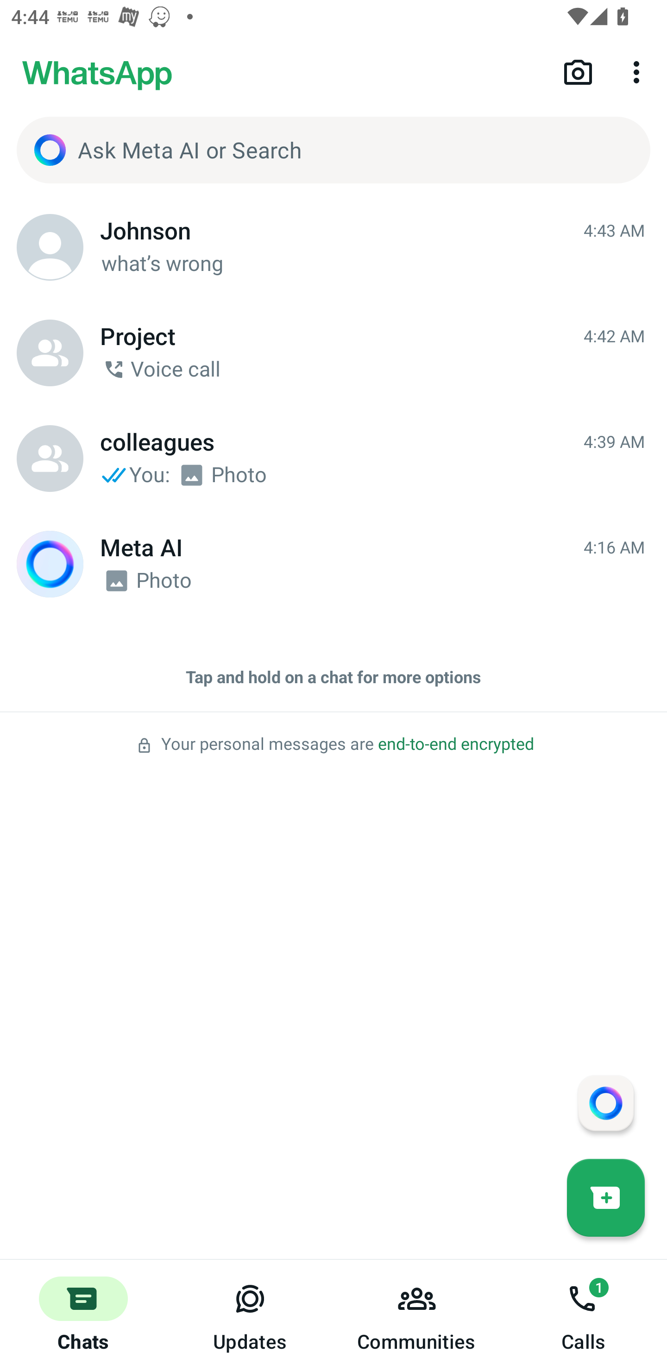  Describe the element at coordinates (639, 71) in the screenshot. I see `More options` at that location.